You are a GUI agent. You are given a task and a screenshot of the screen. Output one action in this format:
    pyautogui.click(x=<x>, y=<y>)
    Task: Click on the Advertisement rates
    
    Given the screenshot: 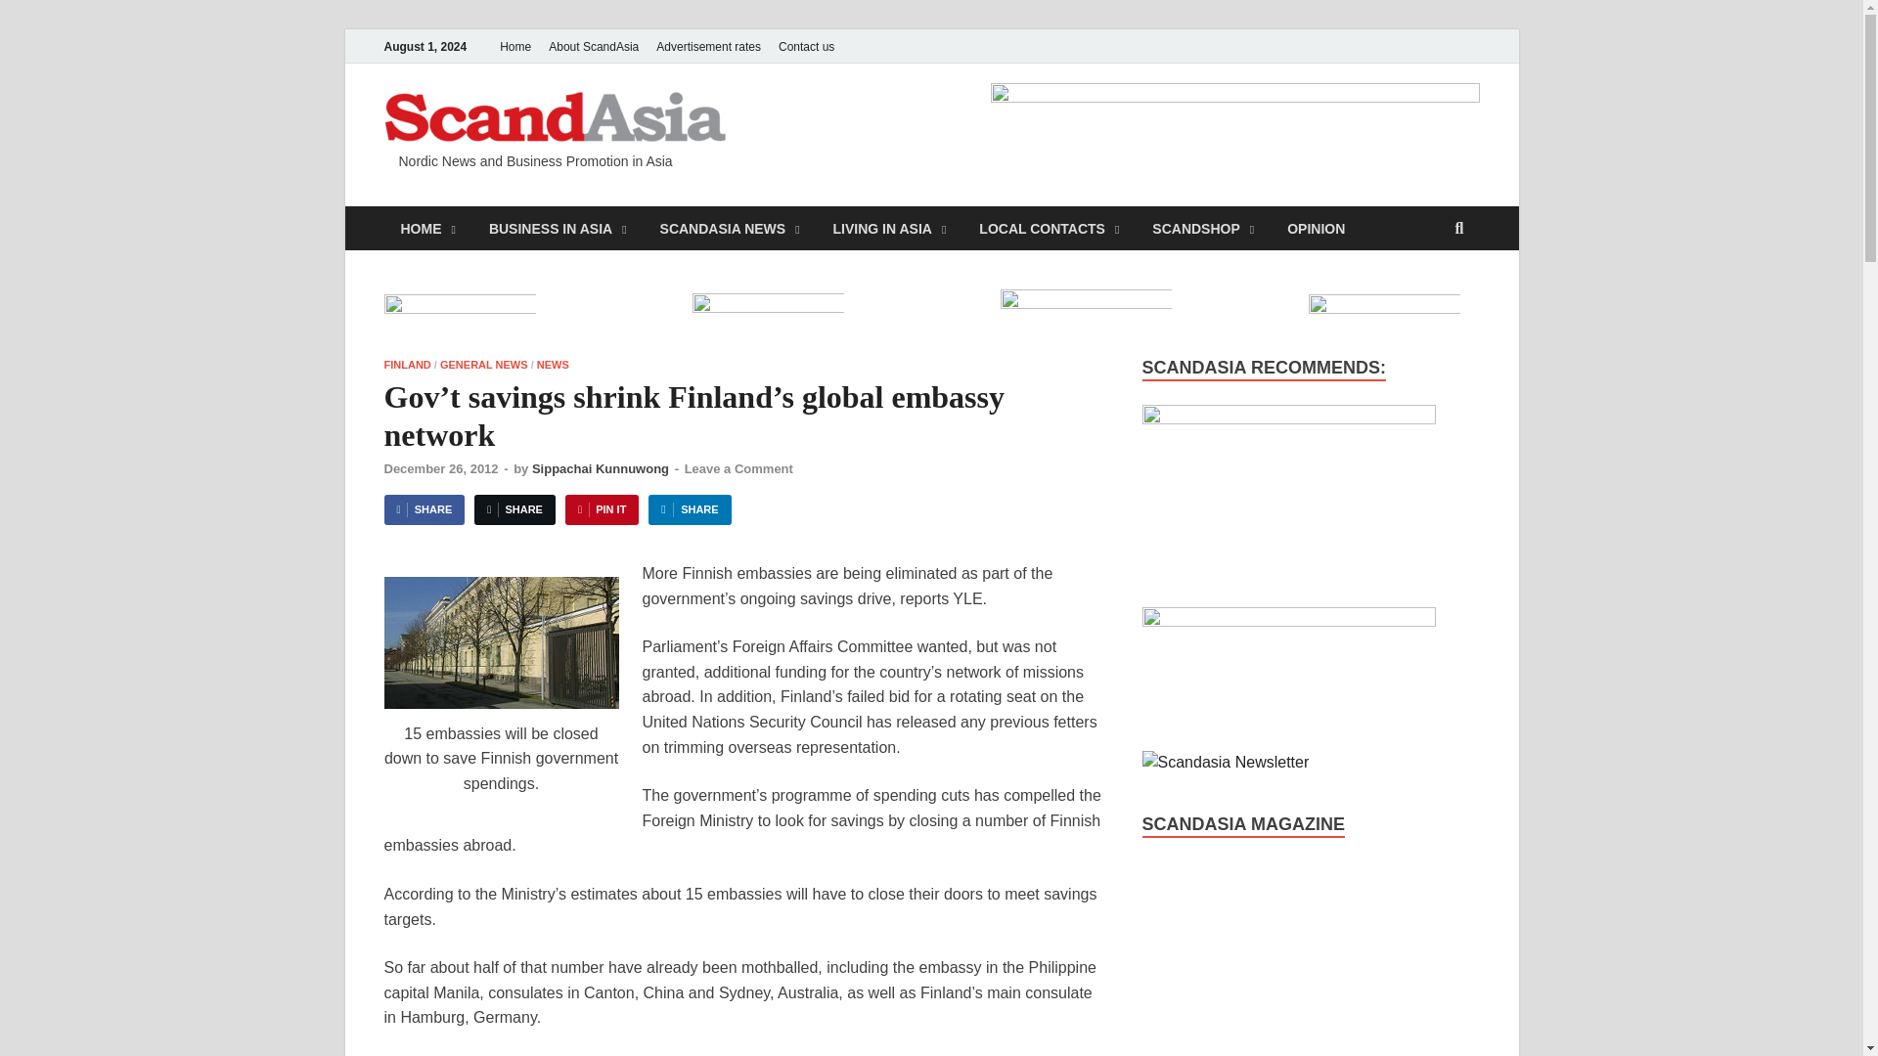 What is the action you would take?
    pyautogui.click(x=708, y=46)
    